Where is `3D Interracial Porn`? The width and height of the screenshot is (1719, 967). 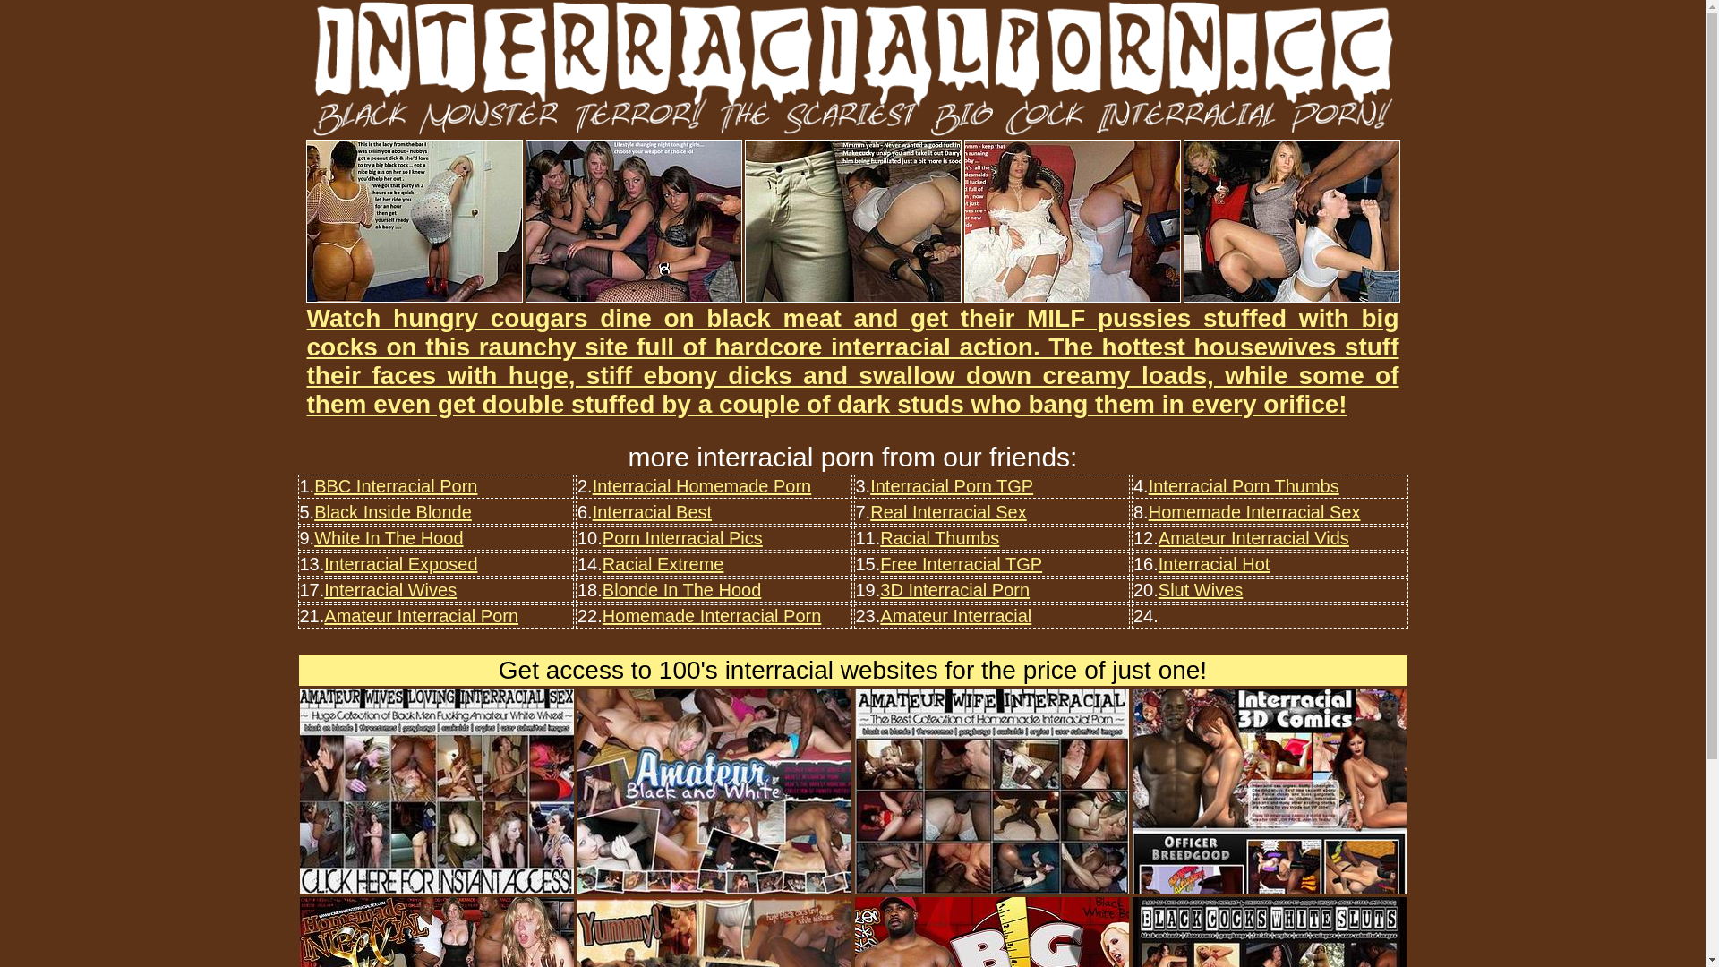 3D Interracial Porn is located at coordinates (954, 590).